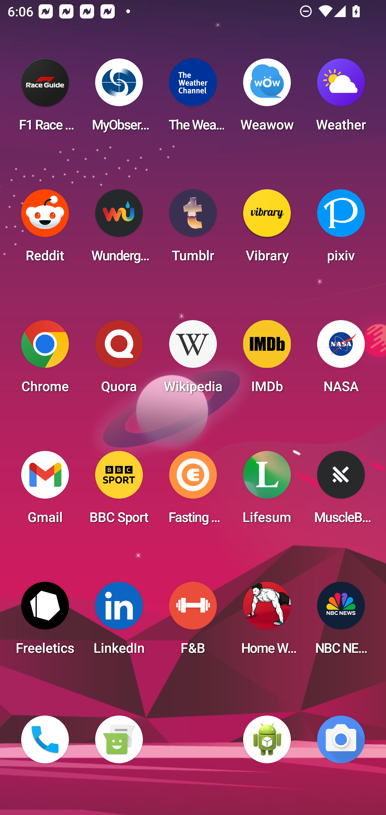 The height and width of the screenshot is (815, 386). What do you see at coordinates (193, 229) in the screenshot?
I see `Tumblr` at bounding box center [193, 229].